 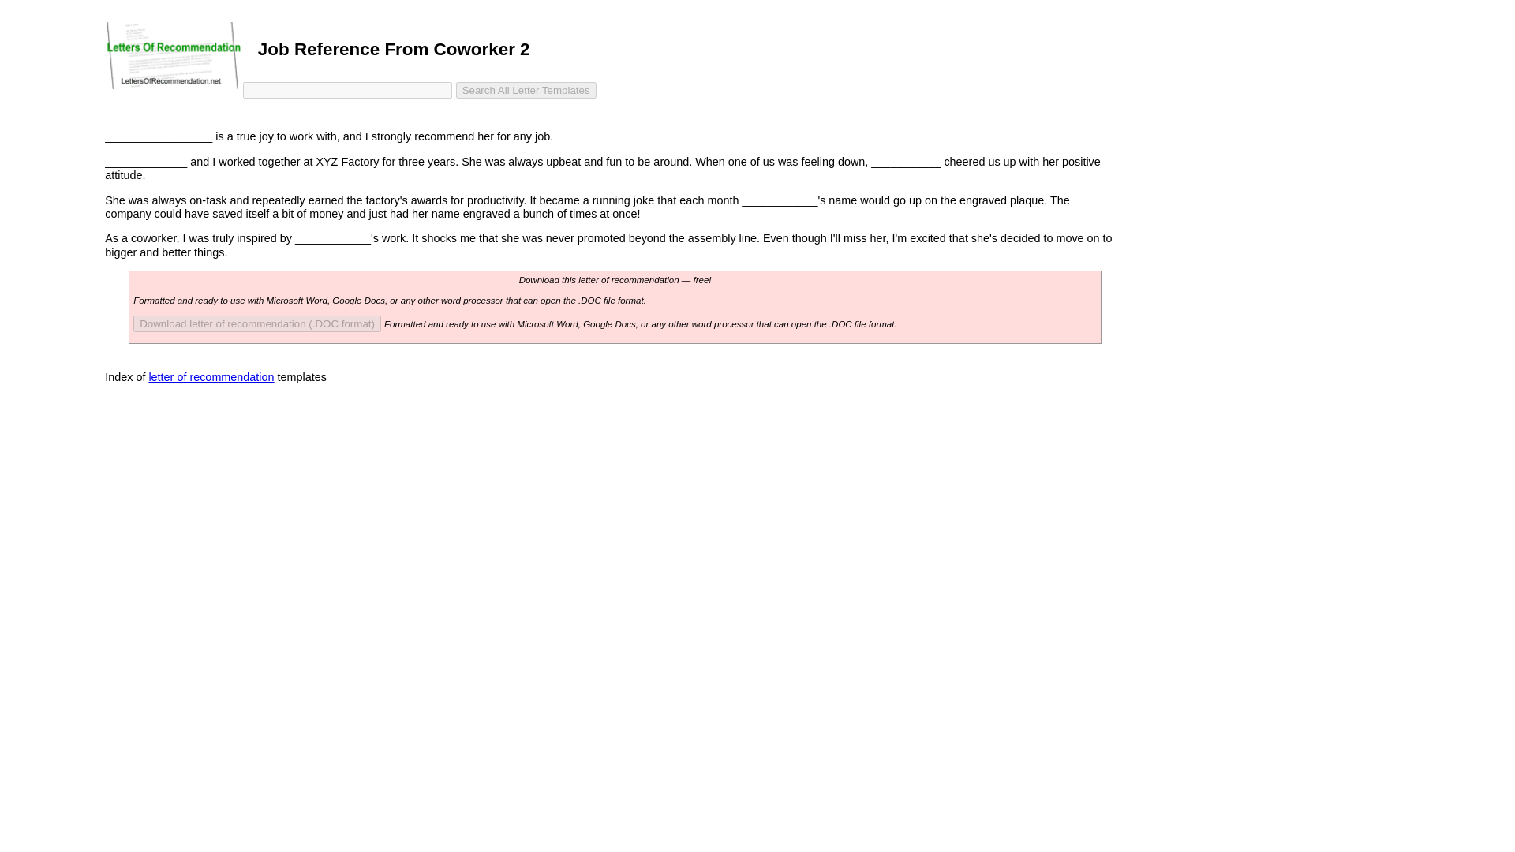 What do you see at coordinates (526, 90) in the screenshot?
I see `Search All Letter Templates` at bounding box center [526, 90].